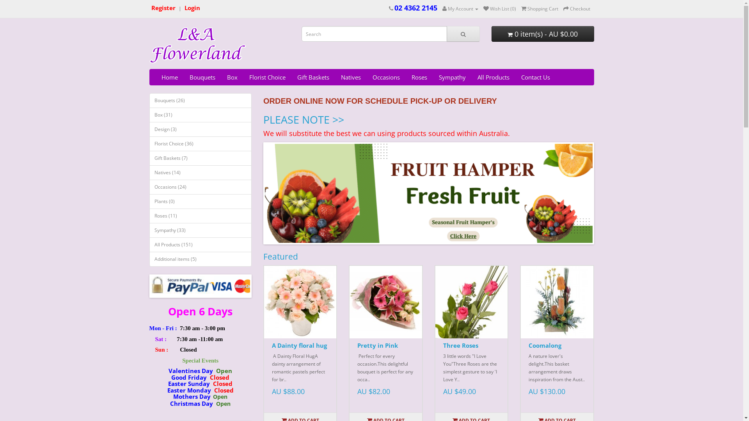 Image resolution: width=749 pixels, height=421 pixels. I want to click on Coomalong, so click(545, 345).